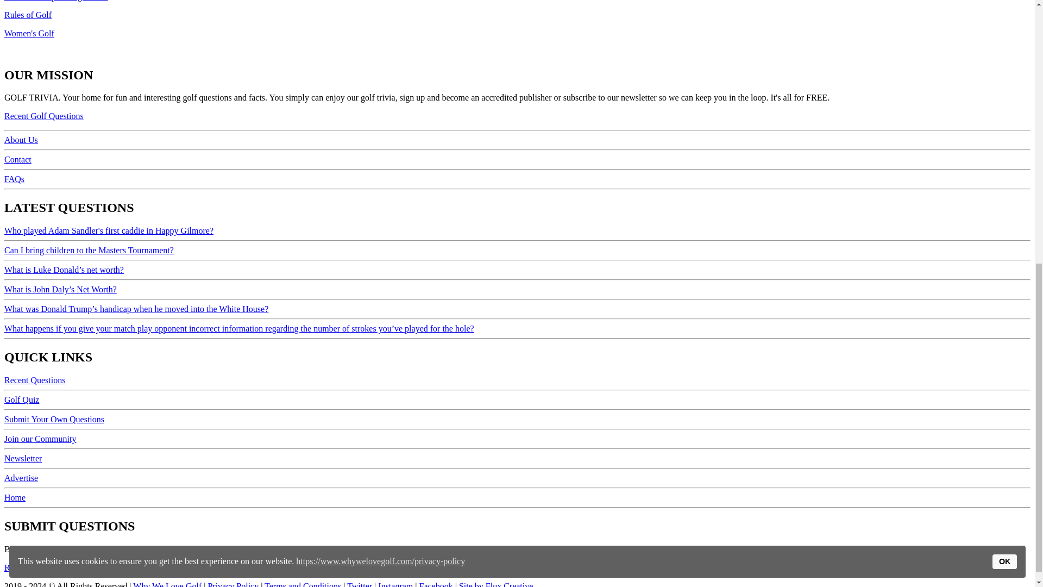 This screenshot has width=1043, height=587. I want to click on OK, so click(1005, 76).